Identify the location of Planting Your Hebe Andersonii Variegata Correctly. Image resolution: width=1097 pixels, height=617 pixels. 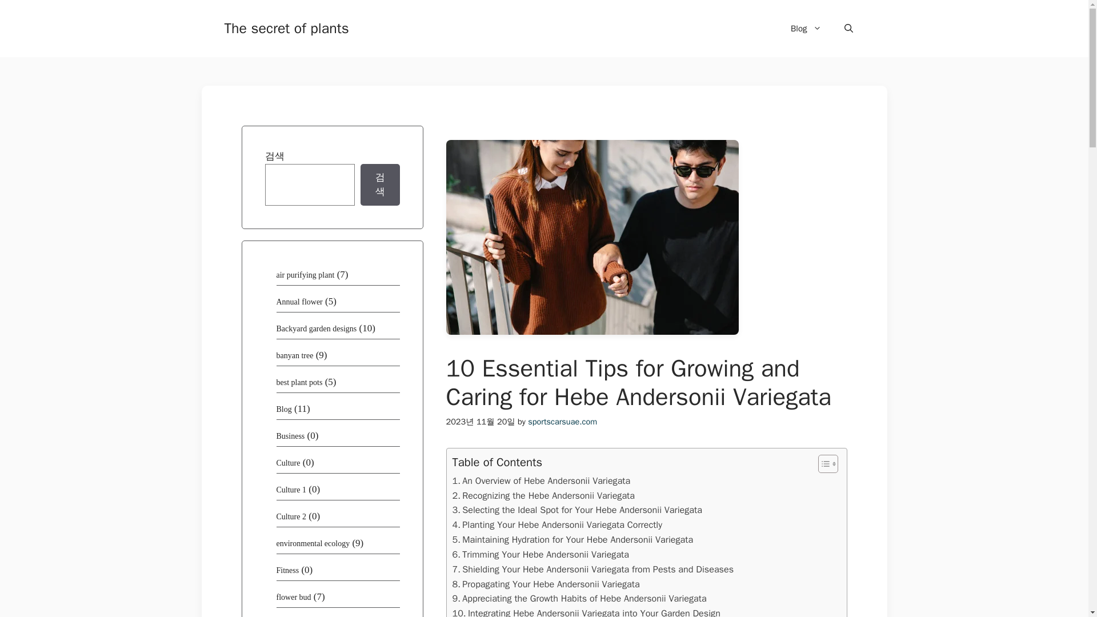
(557, 525).